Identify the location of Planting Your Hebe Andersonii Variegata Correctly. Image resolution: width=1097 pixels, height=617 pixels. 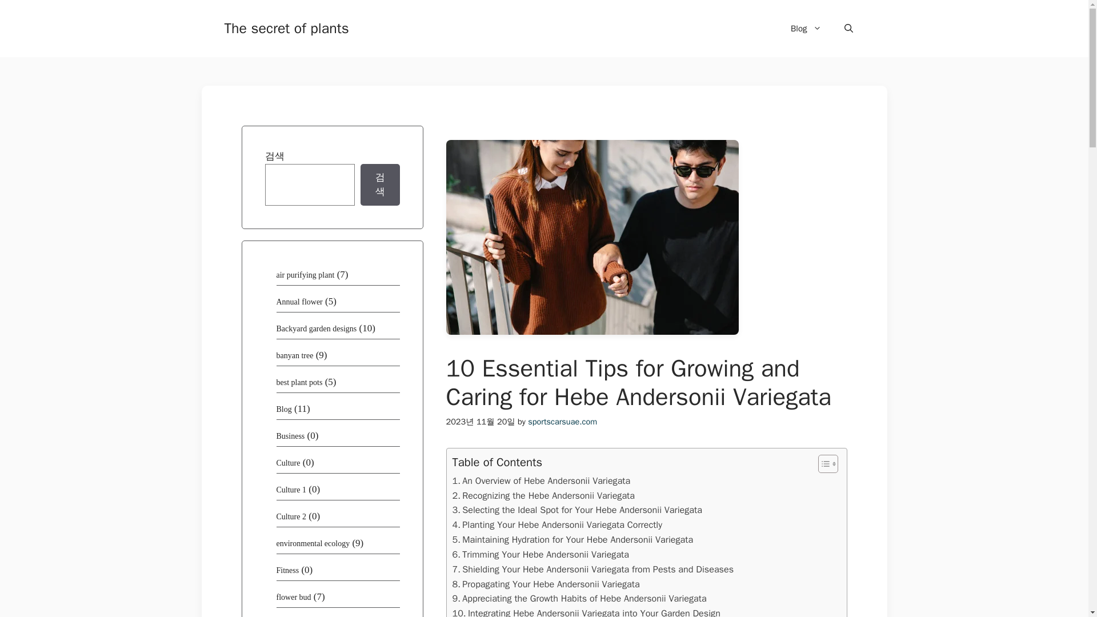
(557, 525).